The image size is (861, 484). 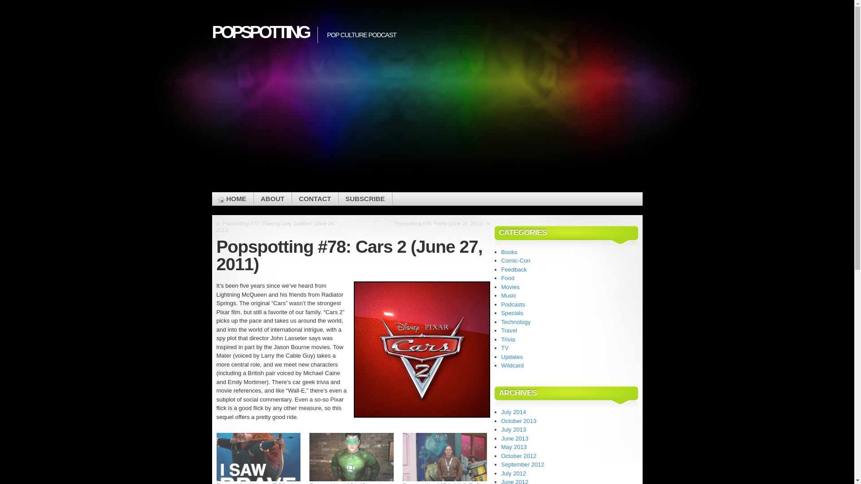 What do you see at coordinates (314, 199) in the screenshot?
I see `CONTACT` at bounding box center [314, 199].